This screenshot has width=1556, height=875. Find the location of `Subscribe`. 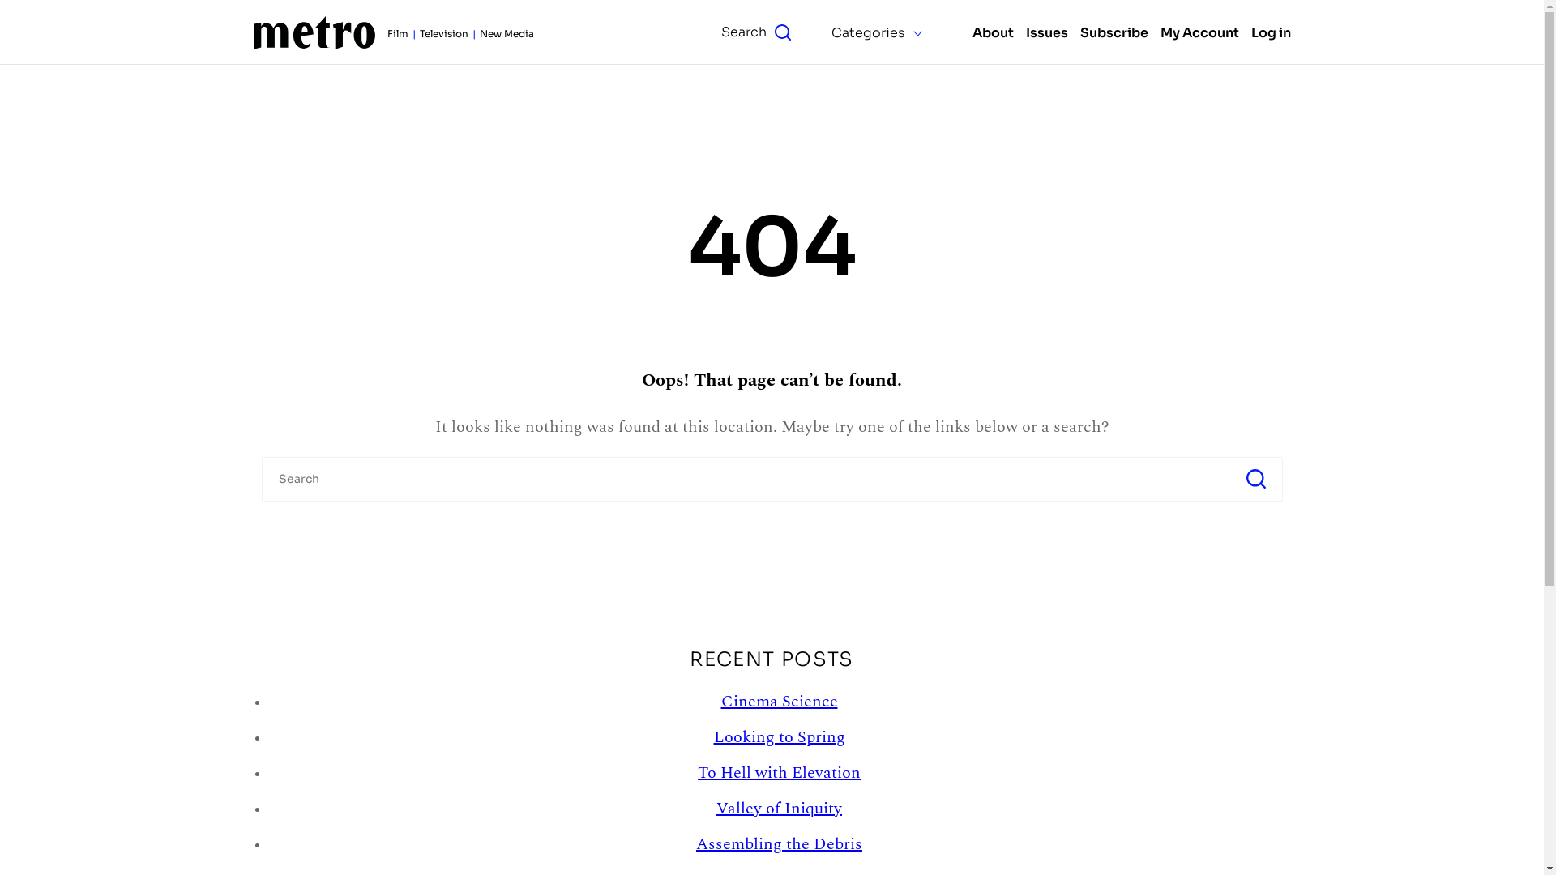

Subscribe is located at coordinates (1114, 32).